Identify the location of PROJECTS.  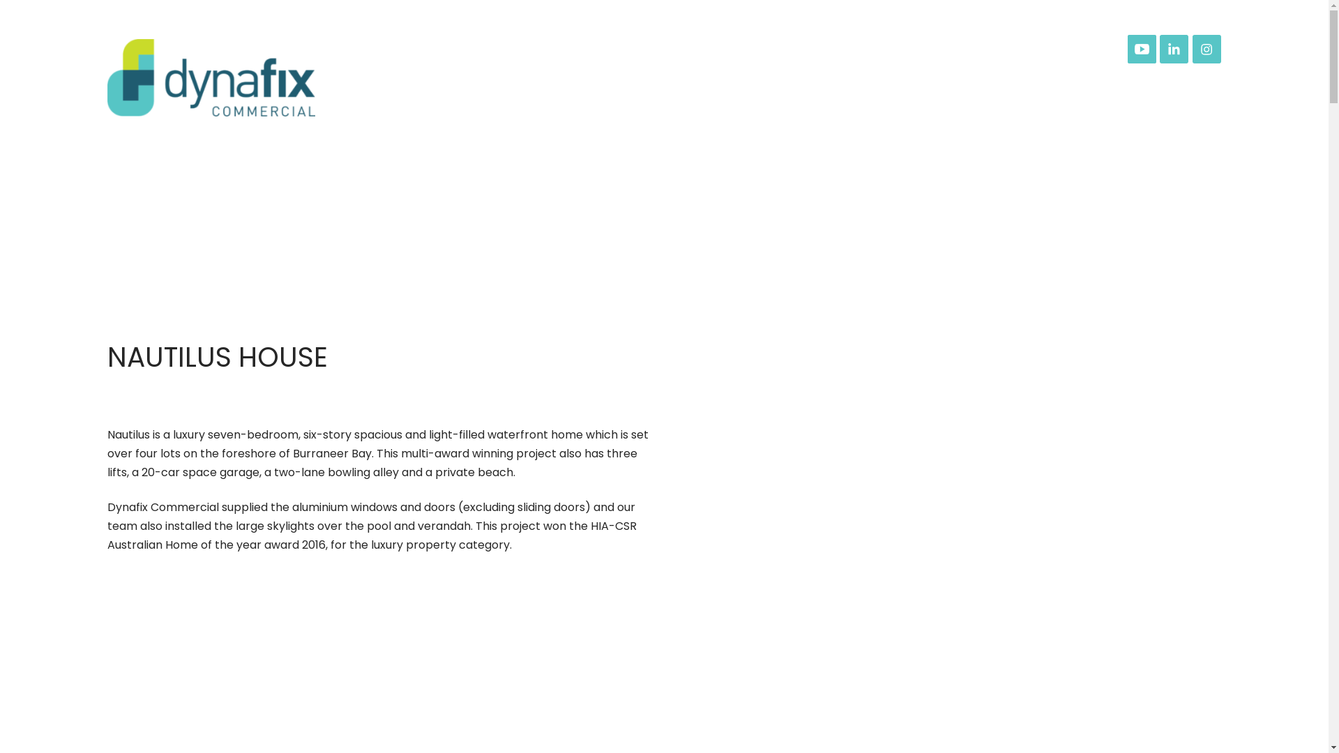
(948, 86).